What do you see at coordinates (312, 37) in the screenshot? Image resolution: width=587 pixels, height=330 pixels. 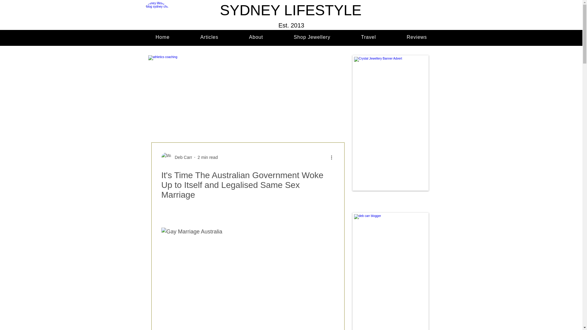 I see `Shop Jewellery` at bounding box center [312, 37].